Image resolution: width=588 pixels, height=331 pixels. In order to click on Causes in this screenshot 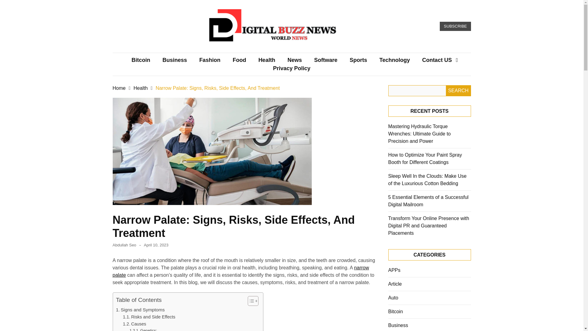, I will do `click(134, 324)`.